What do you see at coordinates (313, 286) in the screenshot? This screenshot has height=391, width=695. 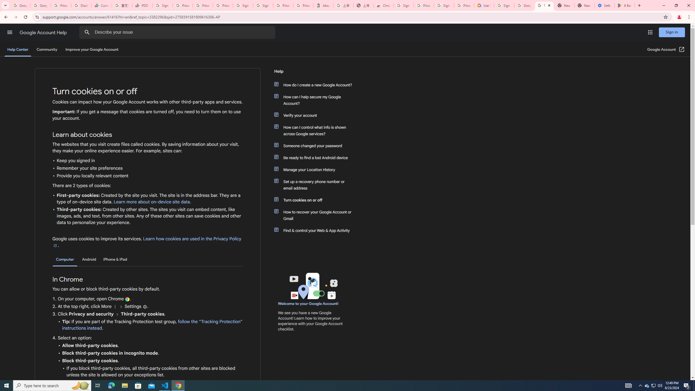 I see `Learning Center home page image` at bounding box center [313, 286].